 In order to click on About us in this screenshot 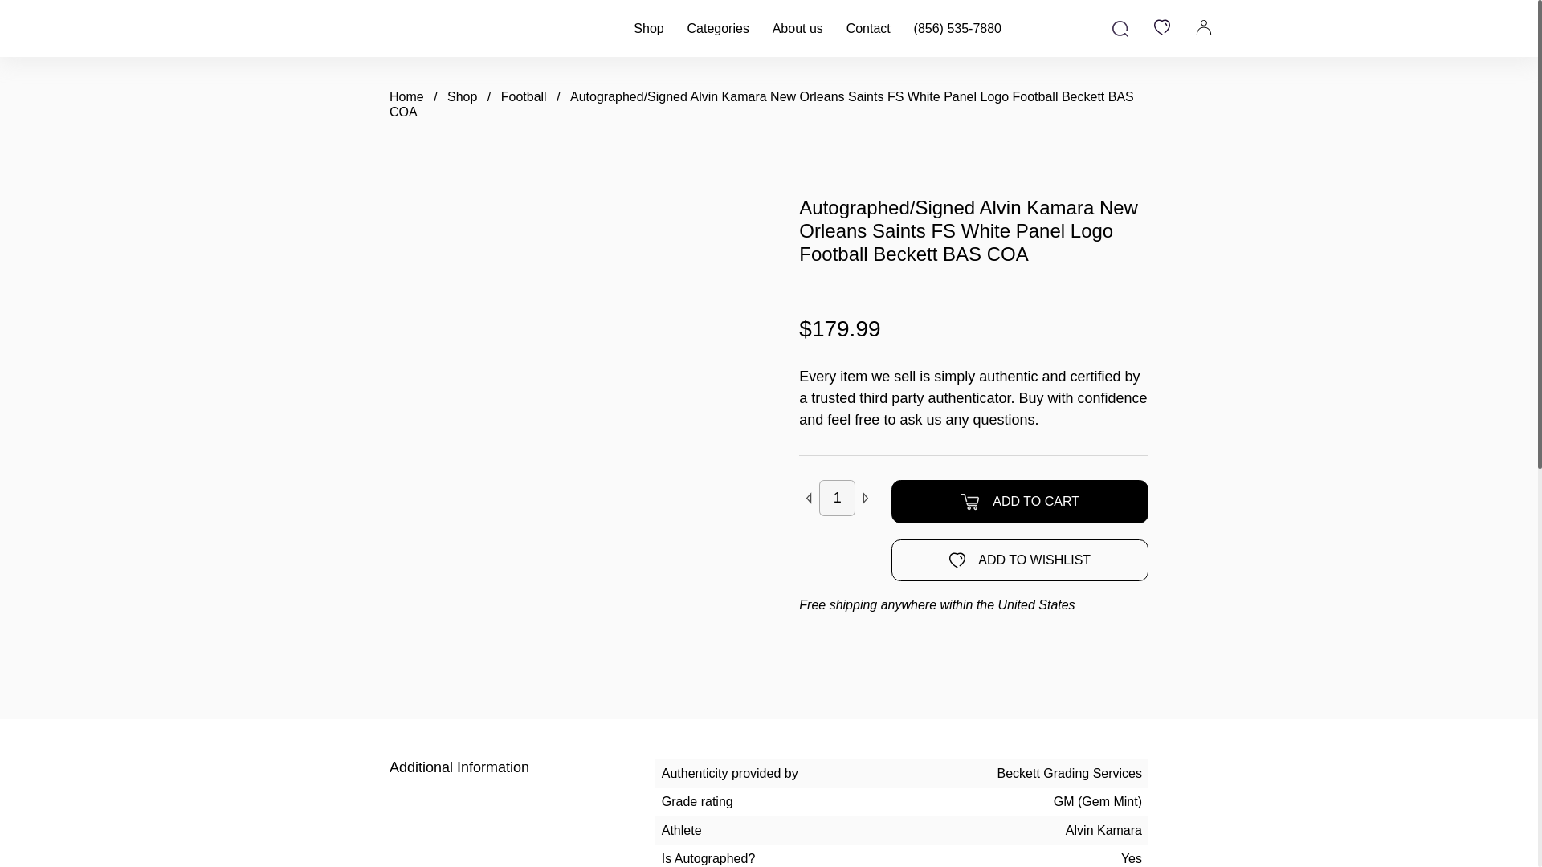, I will do `click(798, 28)`.